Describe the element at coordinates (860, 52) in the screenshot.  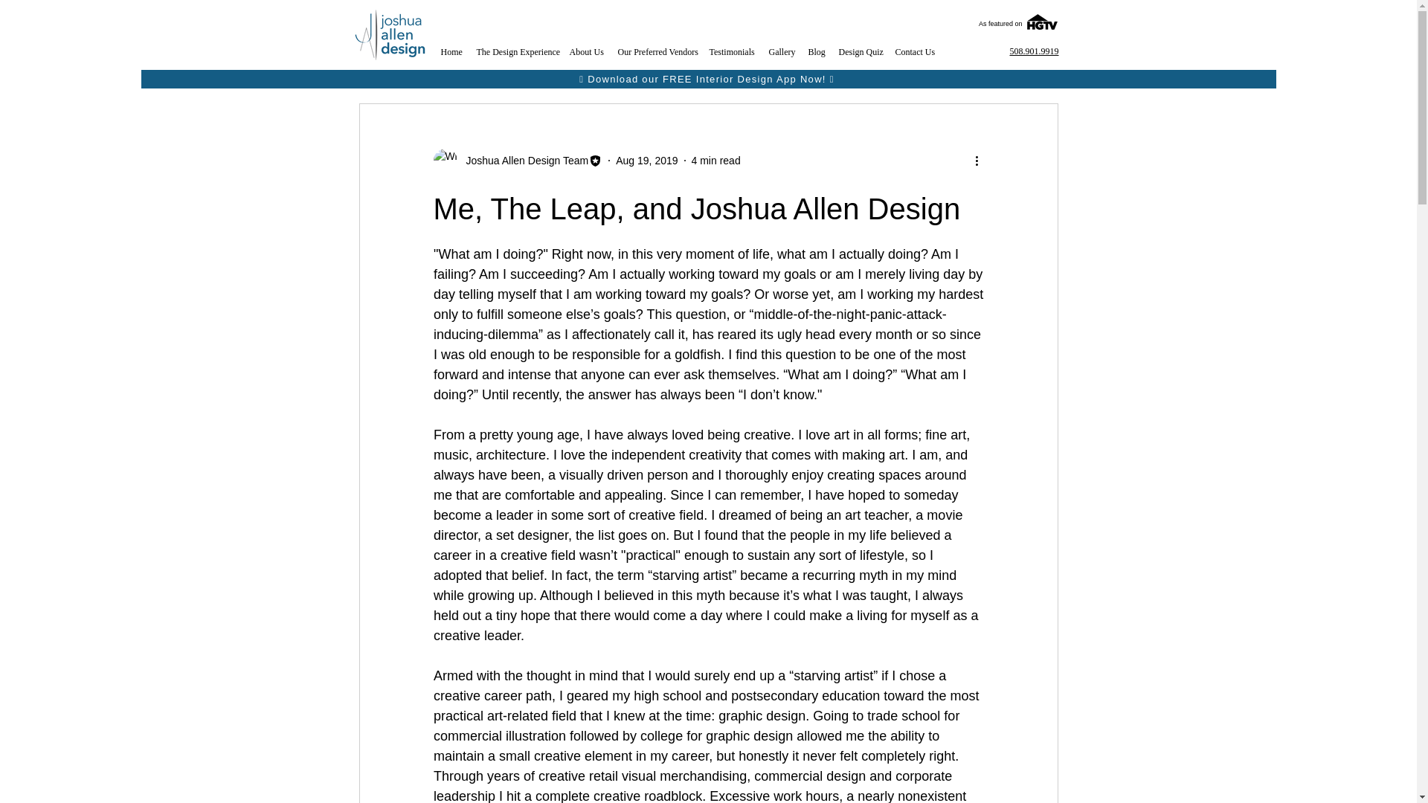
I see `Design Quiz` at that location.